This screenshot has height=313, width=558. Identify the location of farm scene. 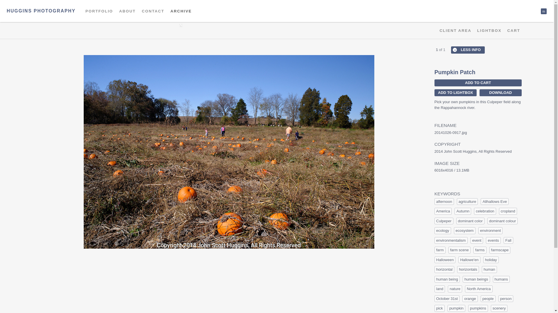
(459, 250).